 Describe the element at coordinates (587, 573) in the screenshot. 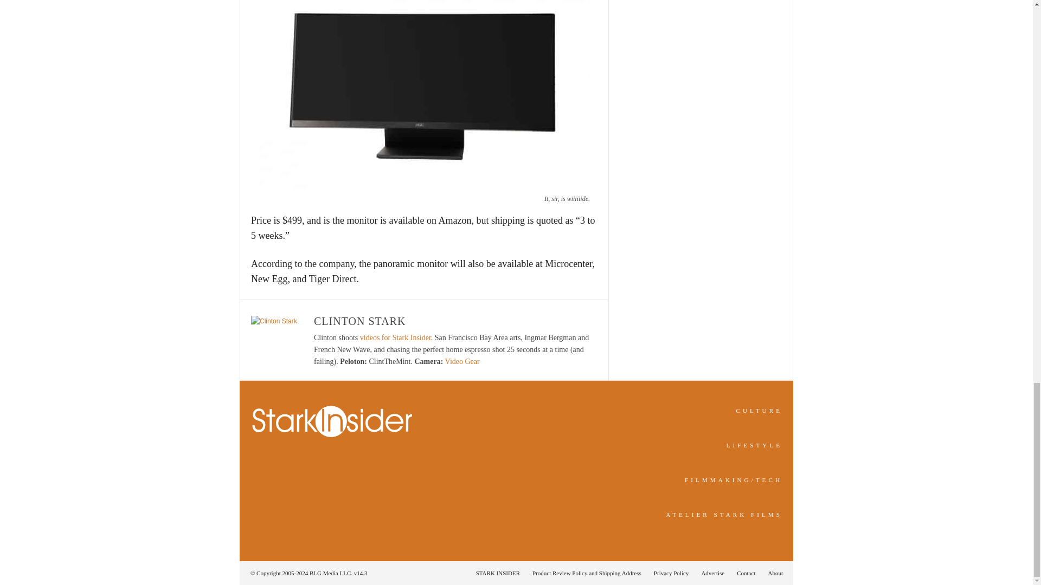

I see `Product Review Policy and Shipping Address` at that location.